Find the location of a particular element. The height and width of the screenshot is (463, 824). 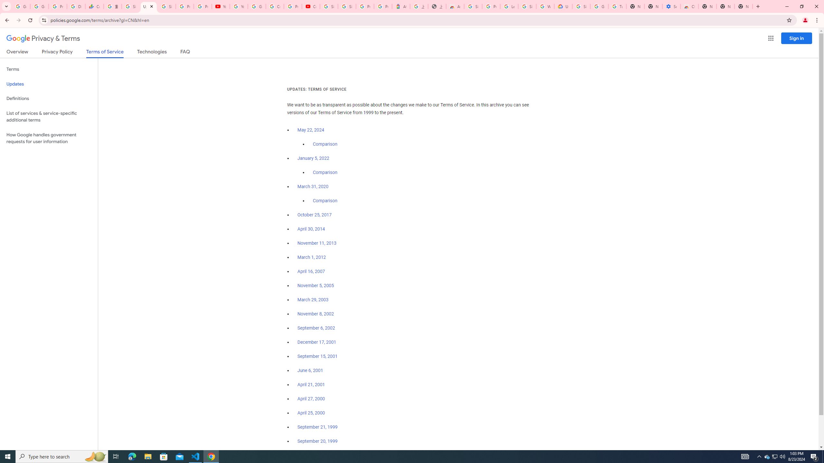

September 20, 1999 is located at coordinates (317, 441).